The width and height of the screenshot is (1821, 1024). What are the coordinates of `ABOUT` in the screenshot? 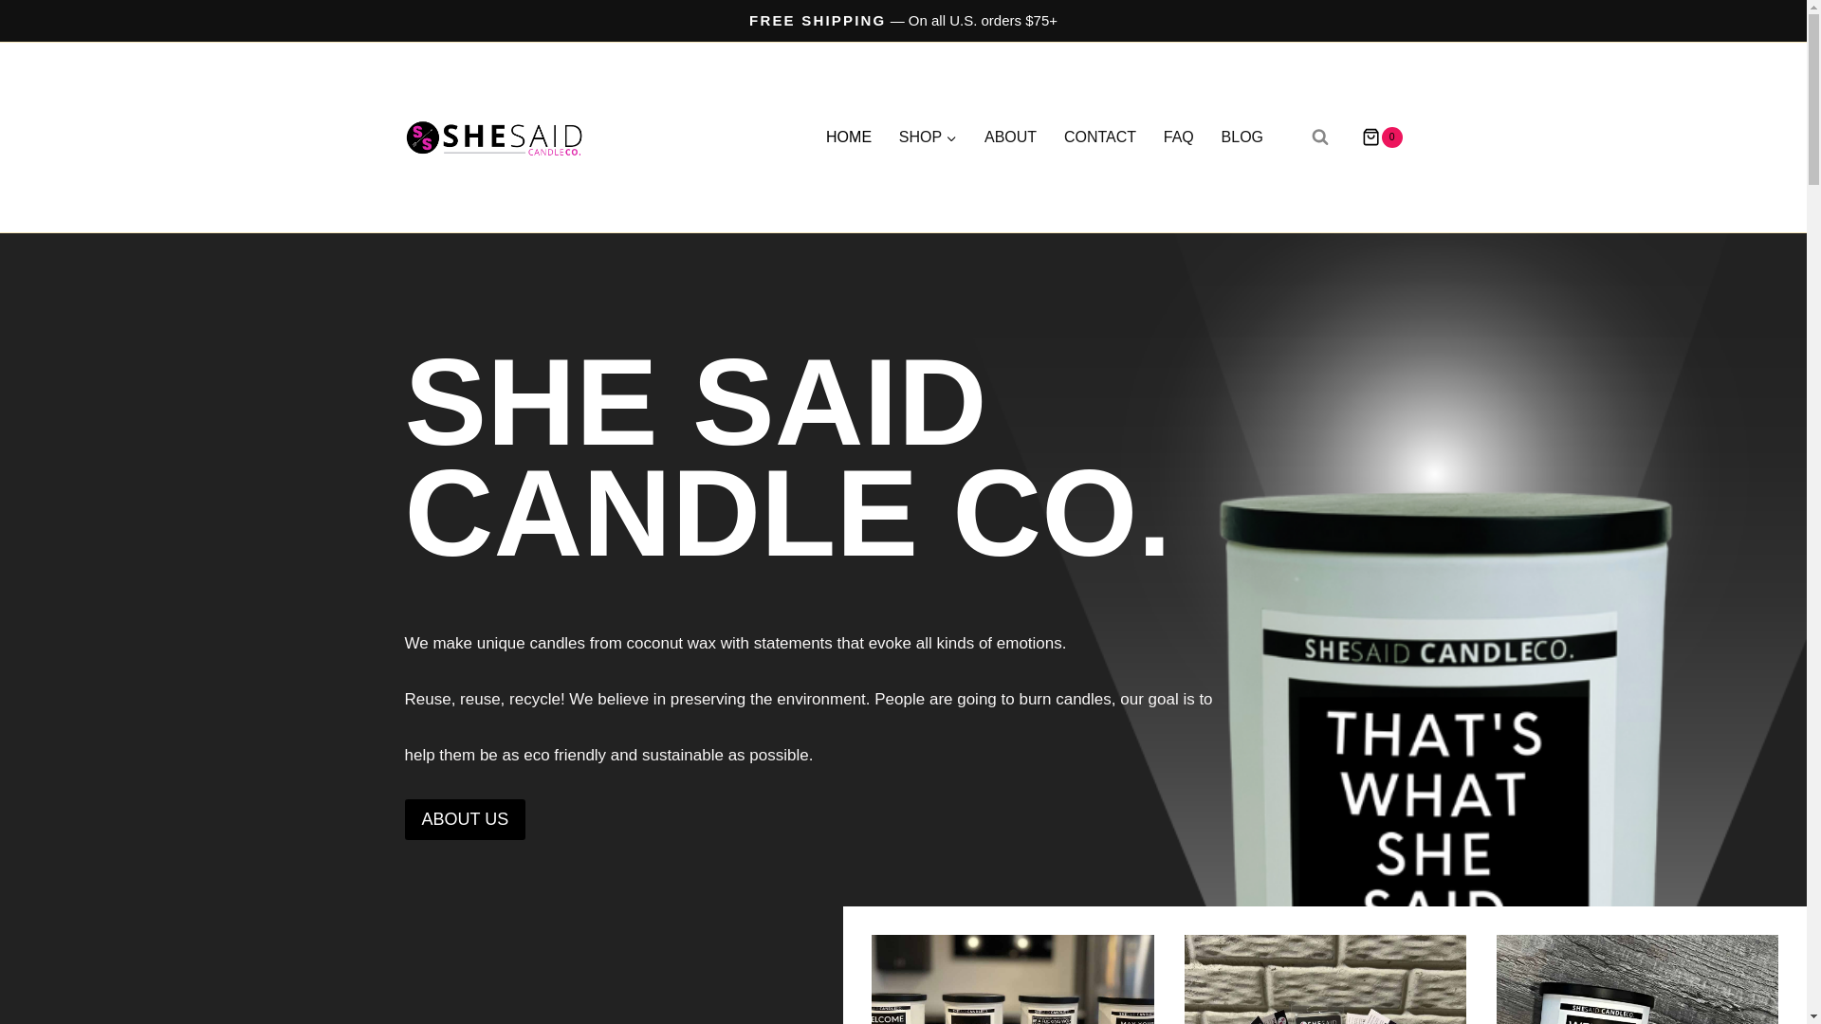 It's located at (1010, 138).